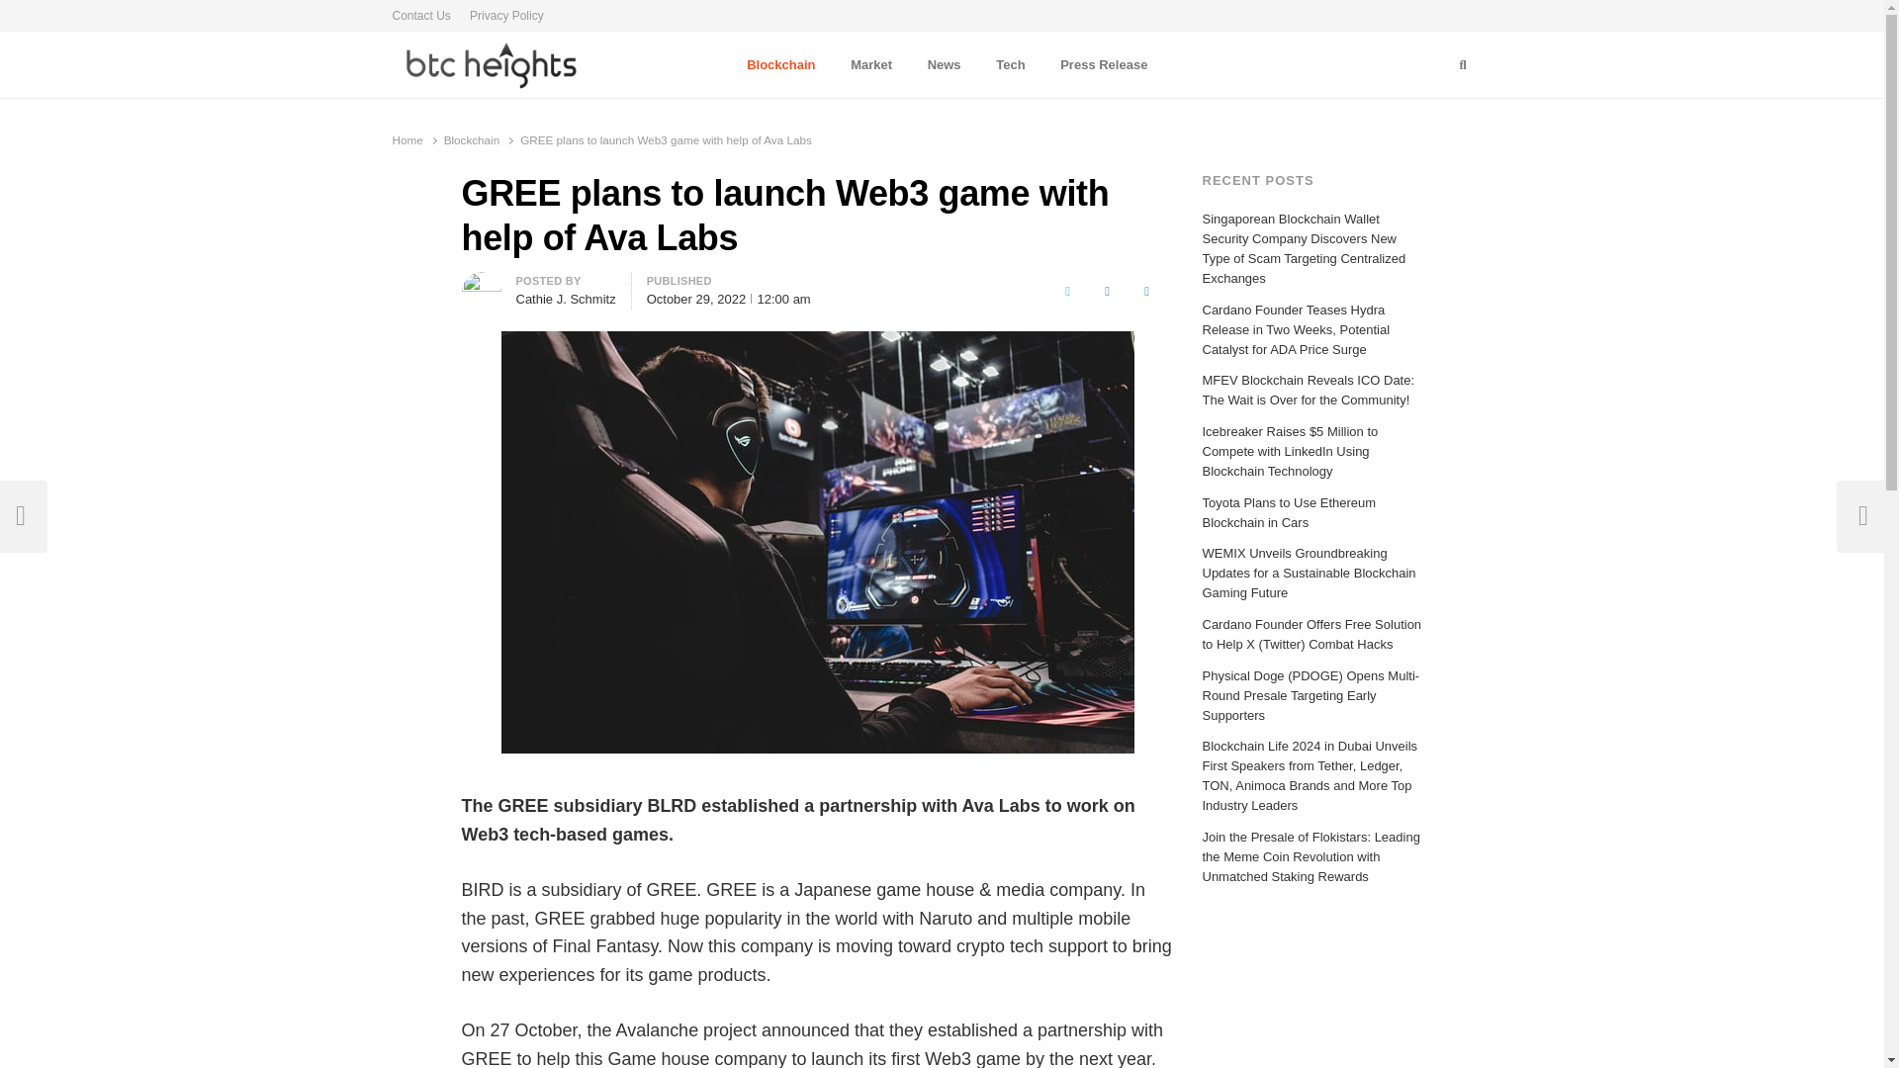 This screenshot has height=1068, width=1899. I want to click on Facebook, so click(1108, 291).